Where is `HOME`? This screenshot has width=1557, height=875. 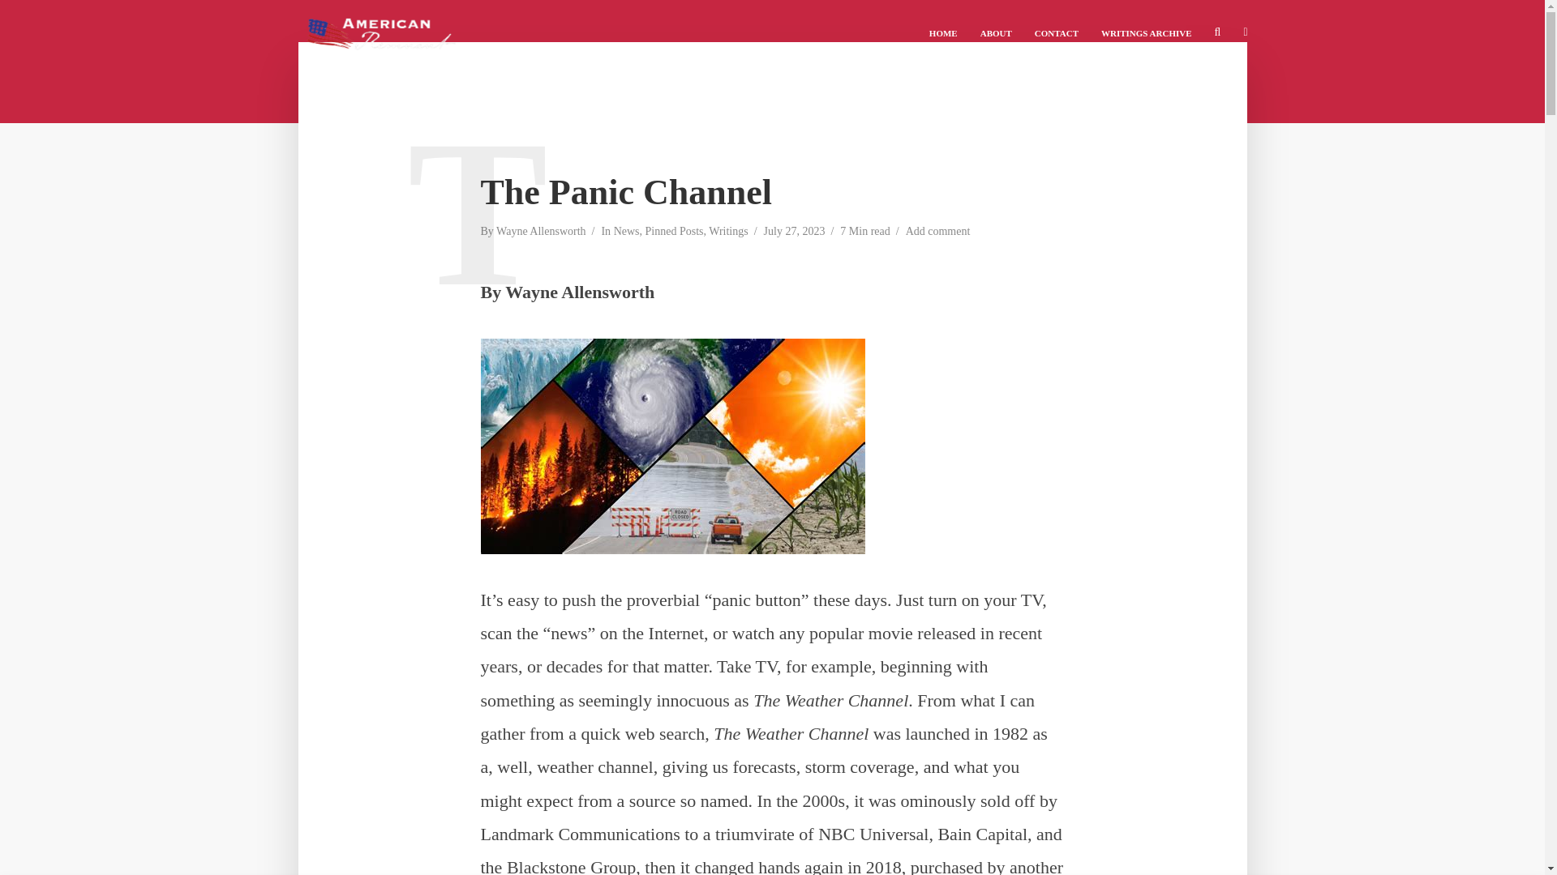 HOME is located at coordinates (943, 32).